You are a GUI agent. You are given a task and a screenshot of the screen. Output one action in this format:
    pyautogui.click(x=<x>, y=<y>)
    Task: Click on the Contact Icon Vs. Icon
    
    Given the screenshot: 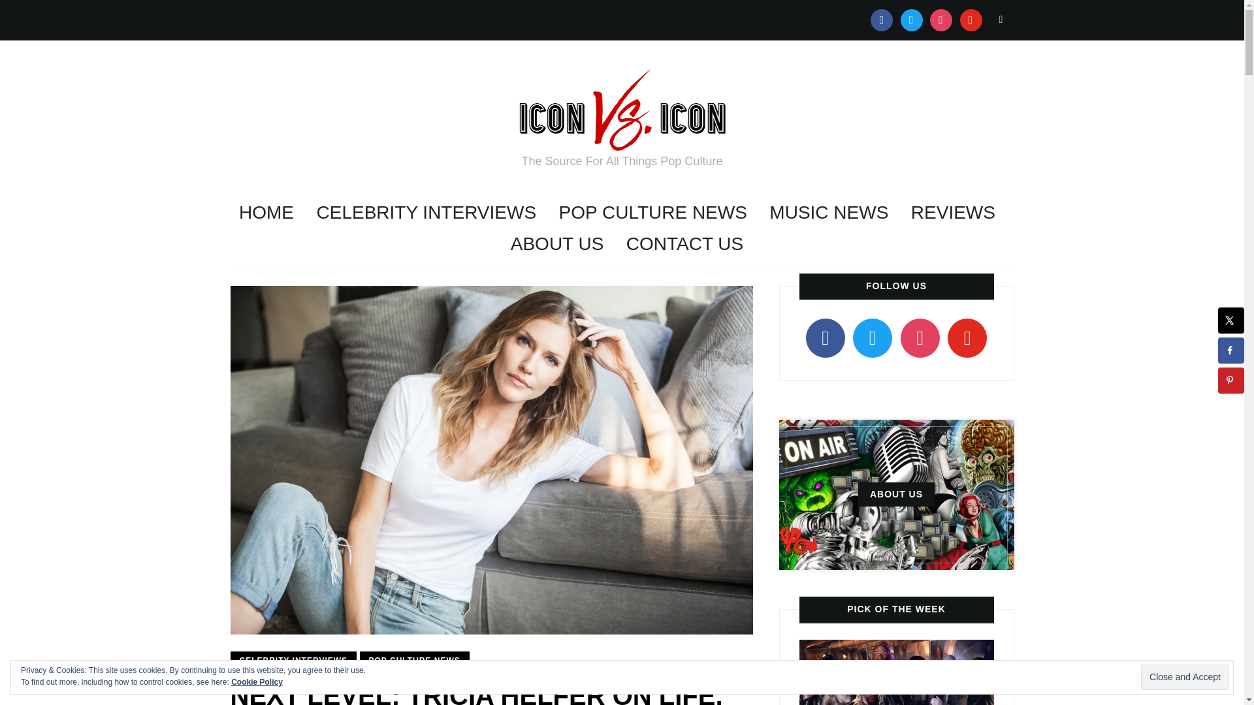 What is the action you would take?
    pyautogui.click(x=684, y=244)
    